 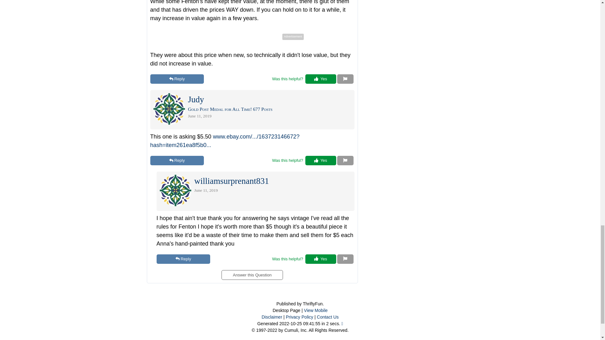 I want to click on  Reply, so click(x=176, y=79).